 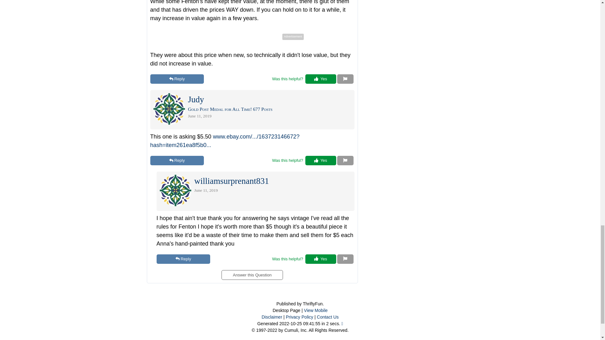 I want to click on  Reply, so click(x=176, y=79).